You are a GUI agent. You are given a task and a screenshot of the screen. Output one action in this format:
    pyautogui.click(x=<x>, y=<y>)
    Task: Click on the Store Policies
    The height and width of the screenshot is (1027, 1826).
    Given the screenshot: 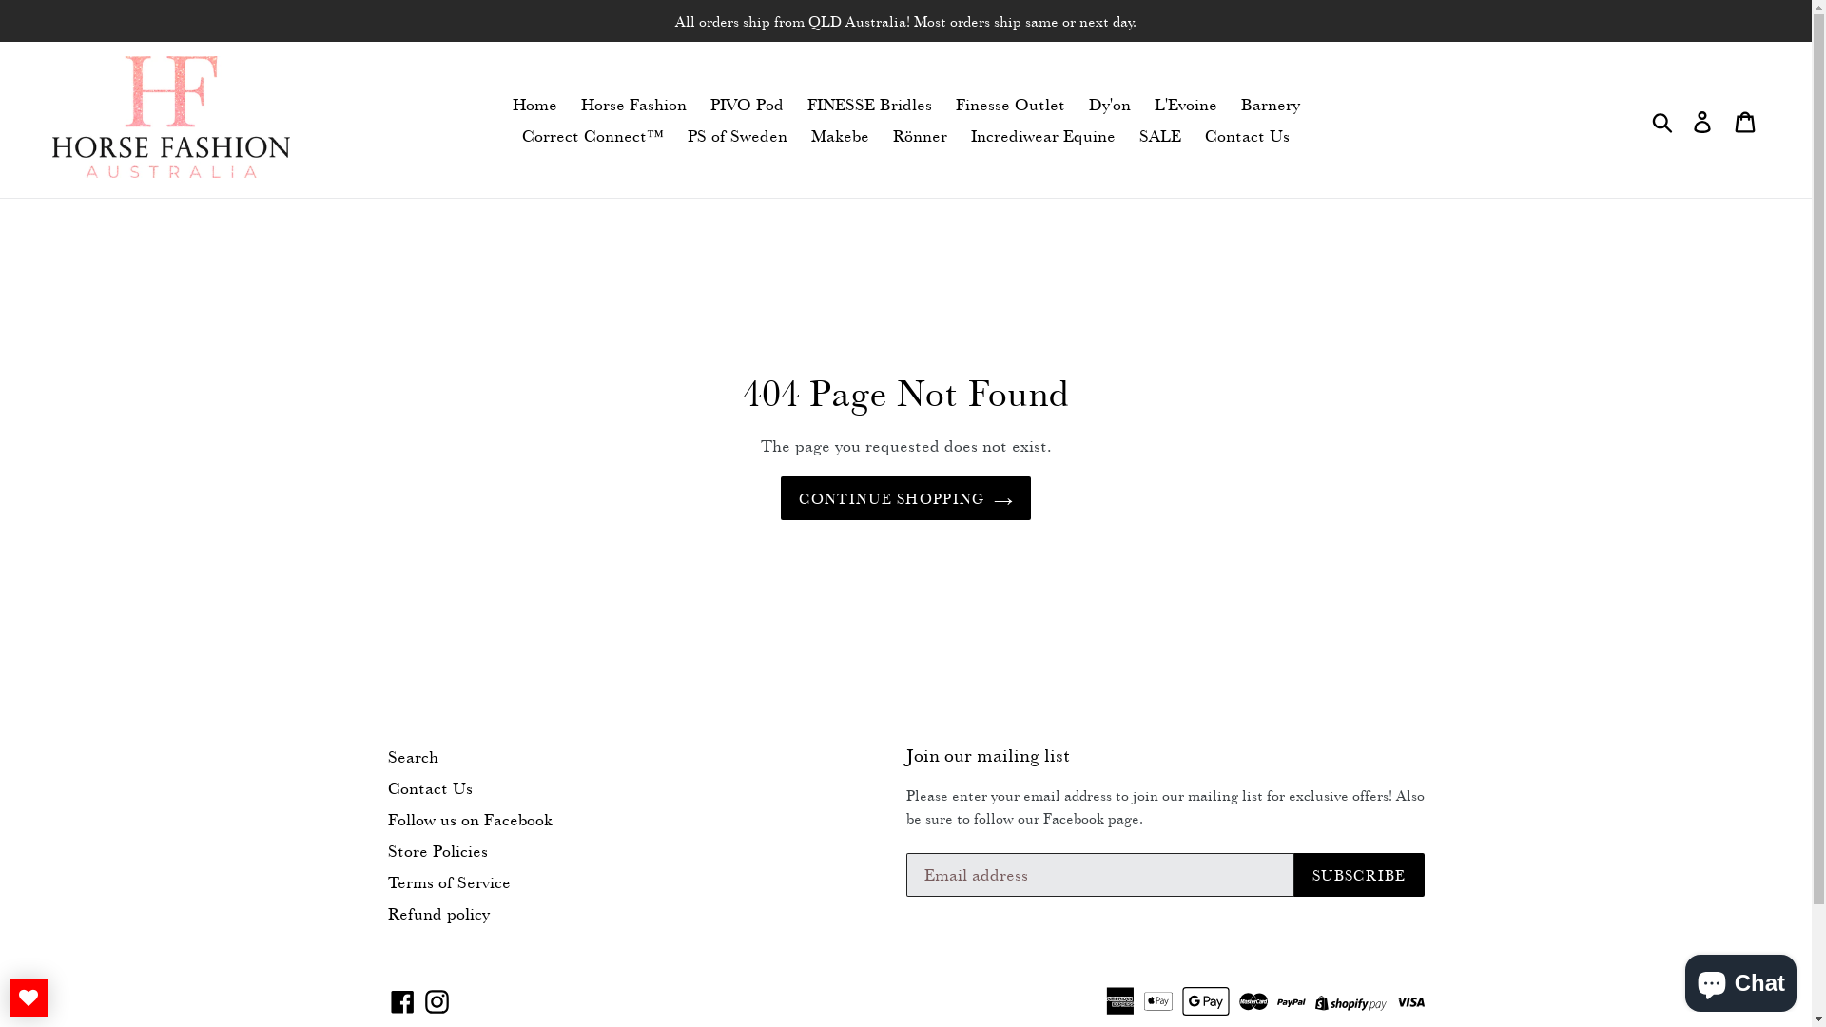 What is the action you would take?
    pyautogui.click(x=437, y=850)
    